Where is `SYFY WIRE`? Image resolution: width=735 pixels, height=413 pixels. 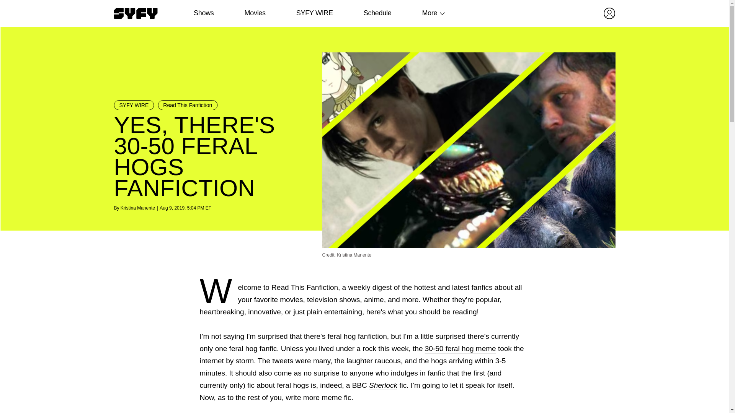
SYFY WIRE is located at coordinates (134, 105).